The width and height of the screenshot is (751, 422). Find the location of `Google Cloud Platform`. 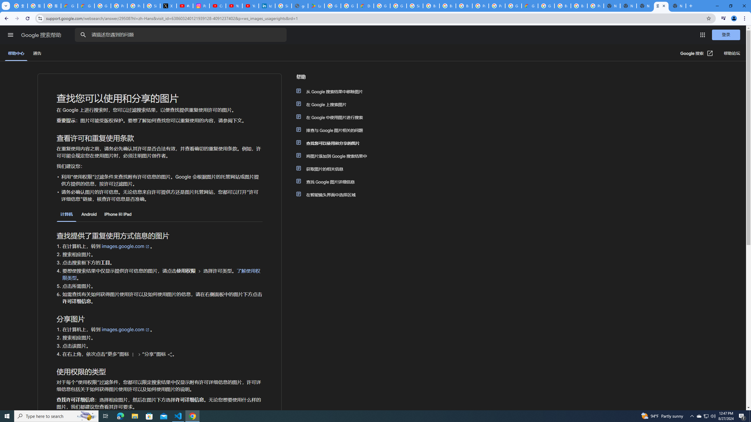

Google Cloud Platform is located at coordinates (546, 6).